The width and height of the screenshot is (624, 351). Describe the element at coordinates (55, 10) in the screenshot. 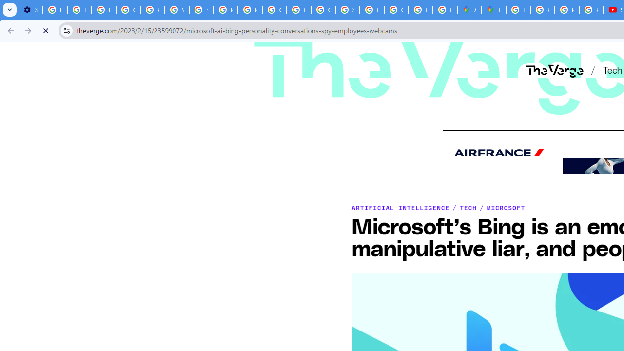

I see `Delete photos & videos - Computer - Google Photos Help` at that location.